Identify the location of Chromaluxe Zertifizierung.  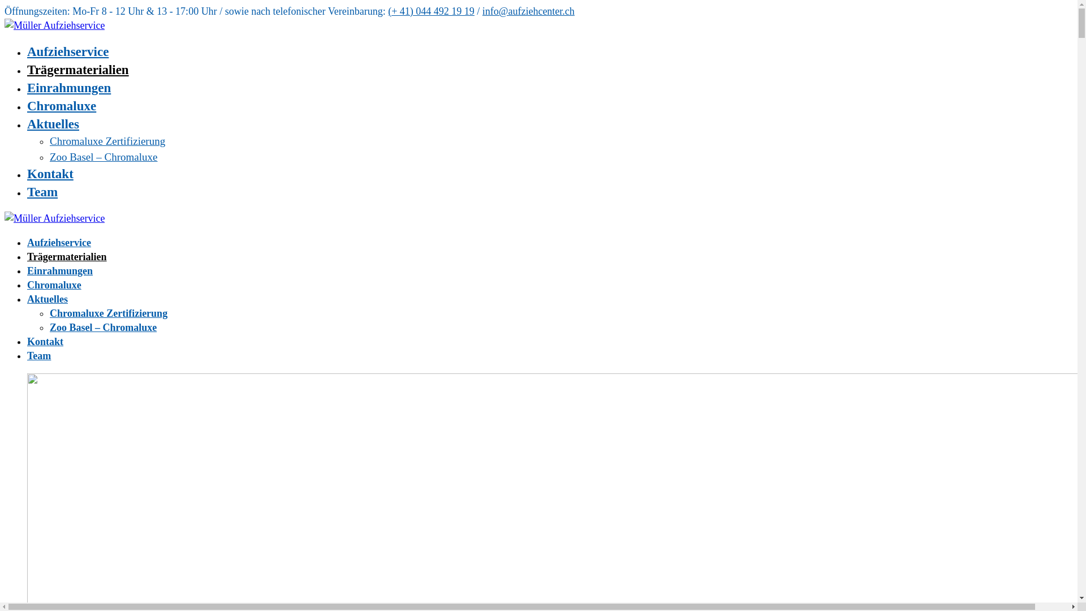
(107, 141).